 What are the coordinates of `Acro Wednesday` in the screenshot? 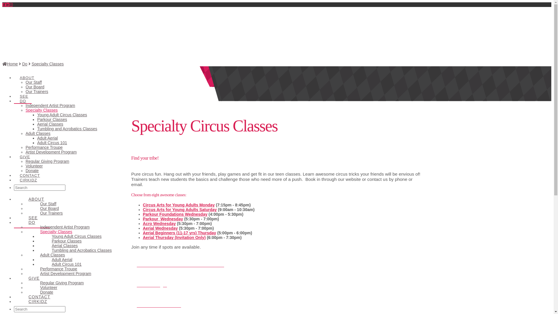 It's located at (159, 224).